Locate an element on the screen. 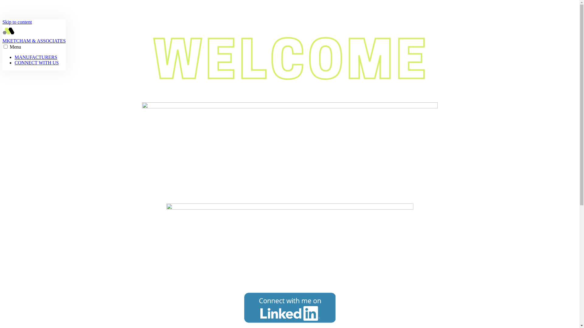 This screenshot has height=328, width=584. MANUFACTURERS is located at coordinates (36, 57).